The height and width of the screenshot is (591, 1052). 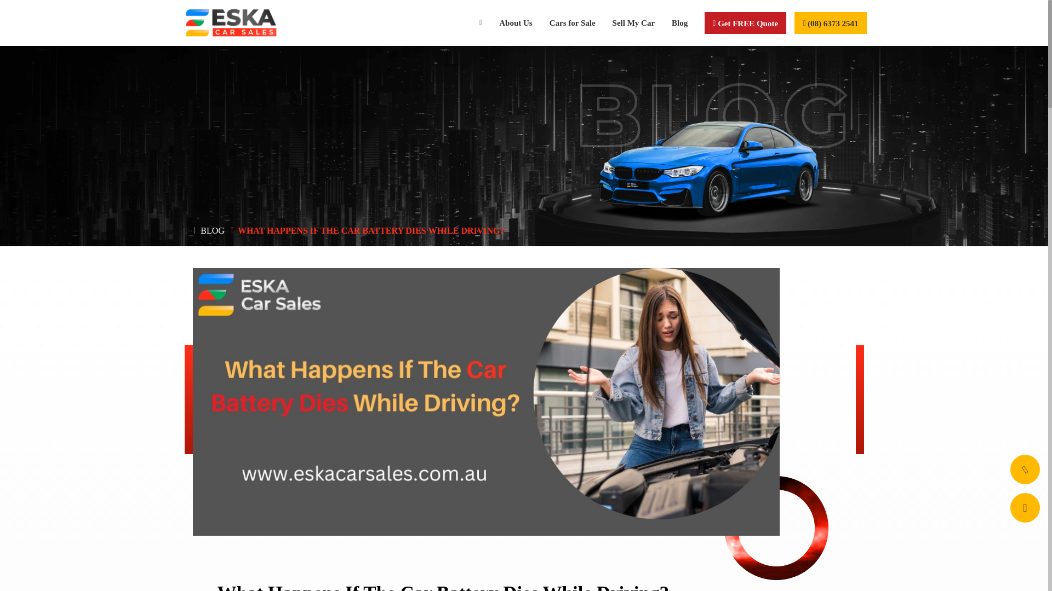 What do you see at coordinates (745, 22) in the screenshot?
I see `Get FREE Quote` at bounding box center [745, 22].